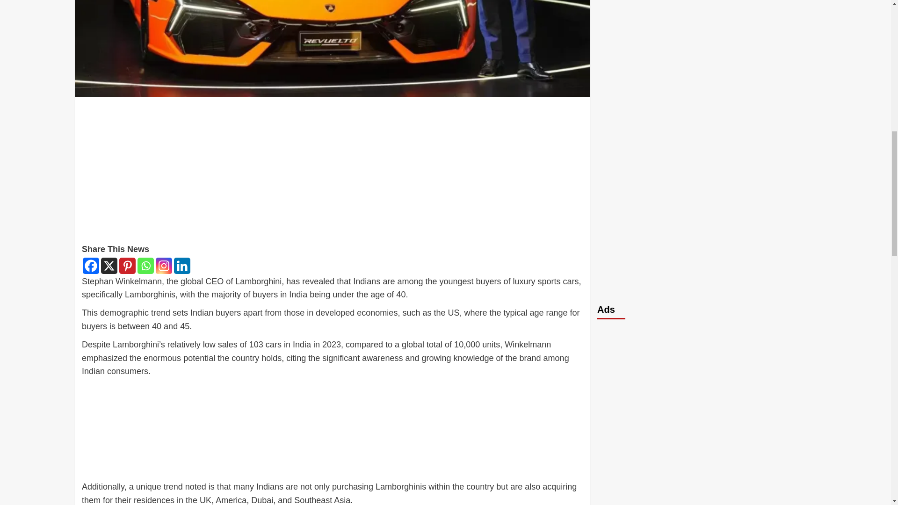  I want to click on Linkedin, so click(182, 266).